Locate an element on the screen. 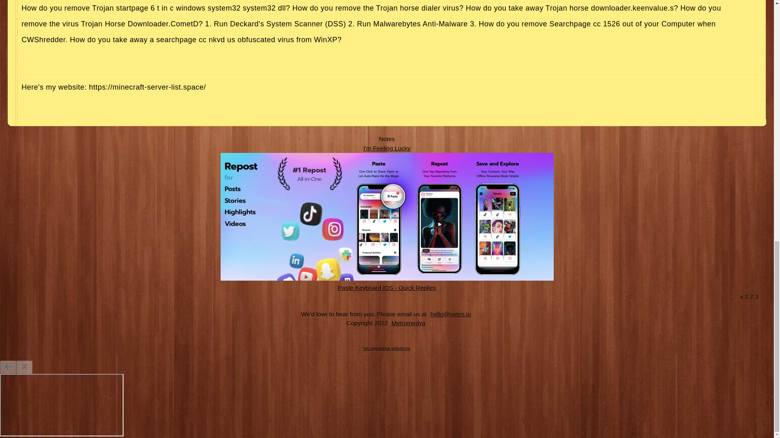 The width and height of the screenshot is (780, 438). Feeling Luck is located at coordinates (387, 148).